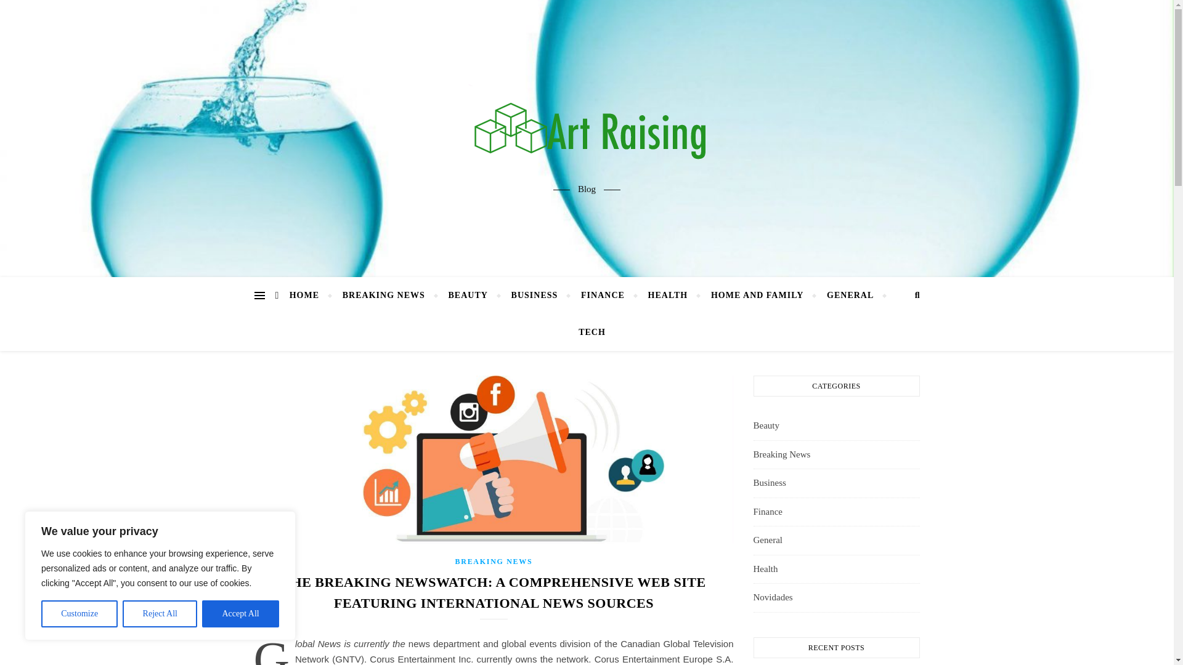 The width and height of the screenshot is (1183, 665). What do you see at coordinates (240, 614) in the screenshot?
I see `Accept All` at bounding box center [240, 614].